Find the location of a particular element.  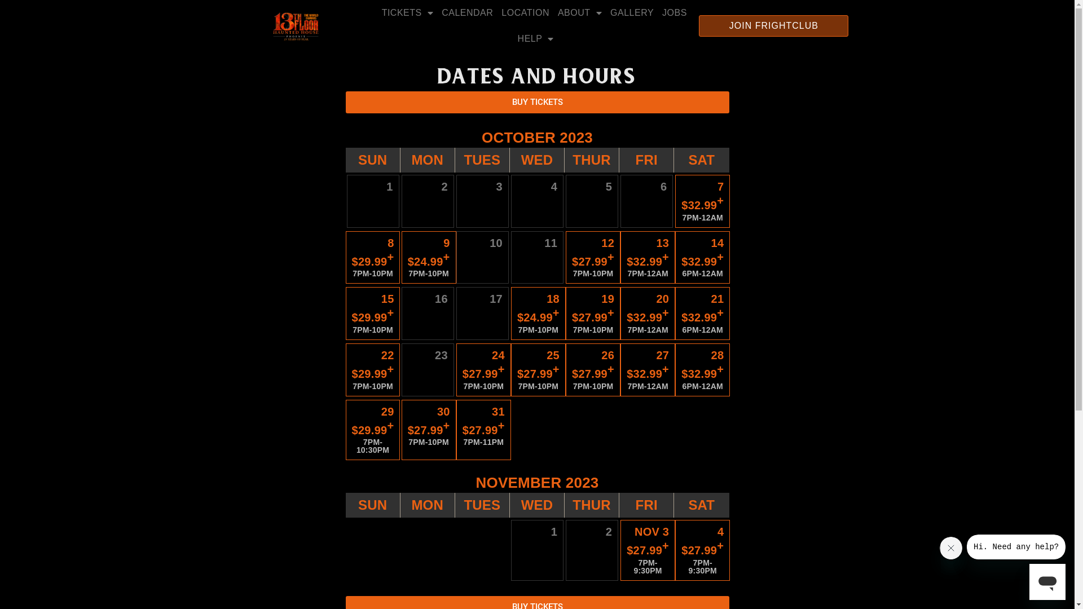

ABOUT is located at coordinates (580, 13).